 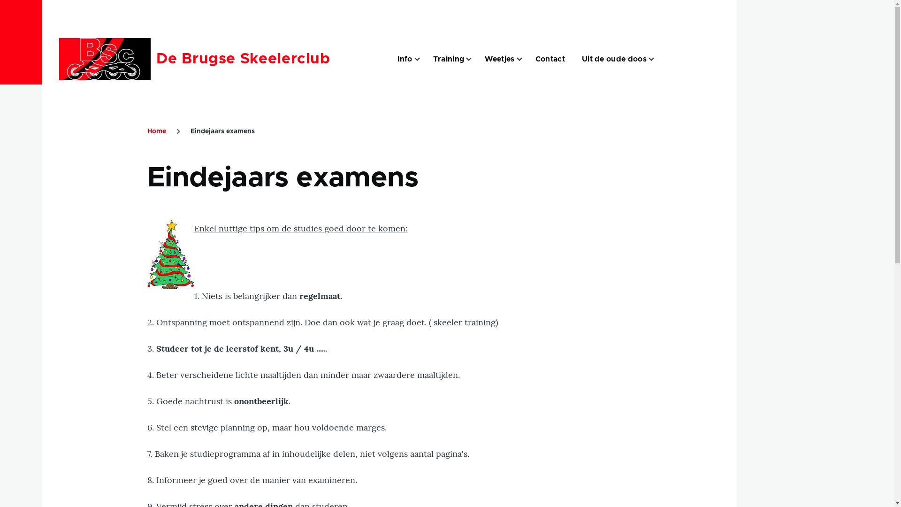 I want to click on Weetjes, so click(x=499, y=59).